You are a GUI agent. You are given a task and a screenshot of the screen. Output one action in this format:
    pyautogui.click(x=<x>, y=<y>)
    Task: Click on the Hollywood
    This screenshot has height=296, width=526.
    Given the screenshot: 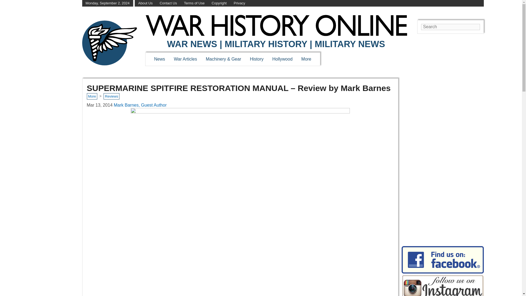 What is the action you would take?
    pyautogui.click(x=282, y=59)
    